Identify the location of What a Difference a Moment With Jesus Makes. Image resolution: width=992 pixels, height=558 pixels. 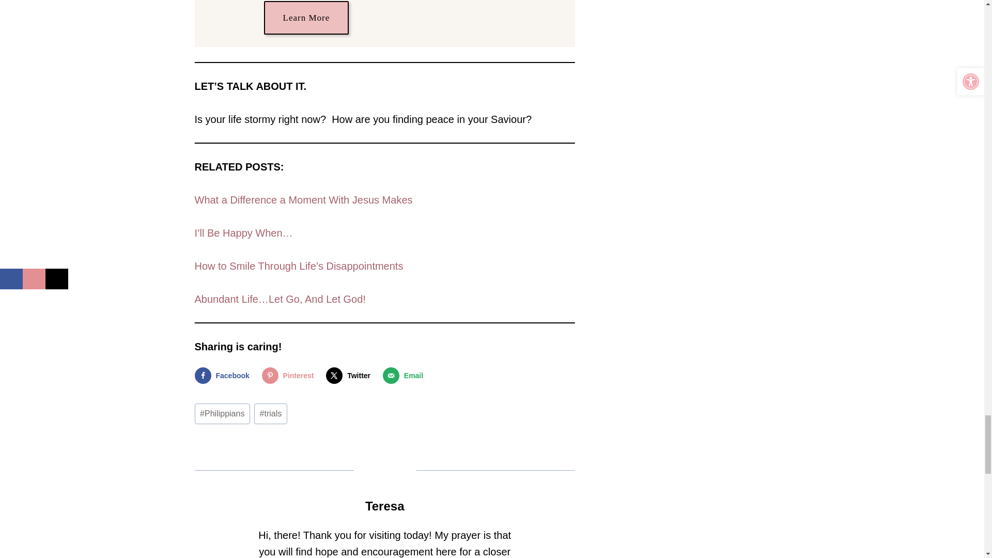
(303, 199).